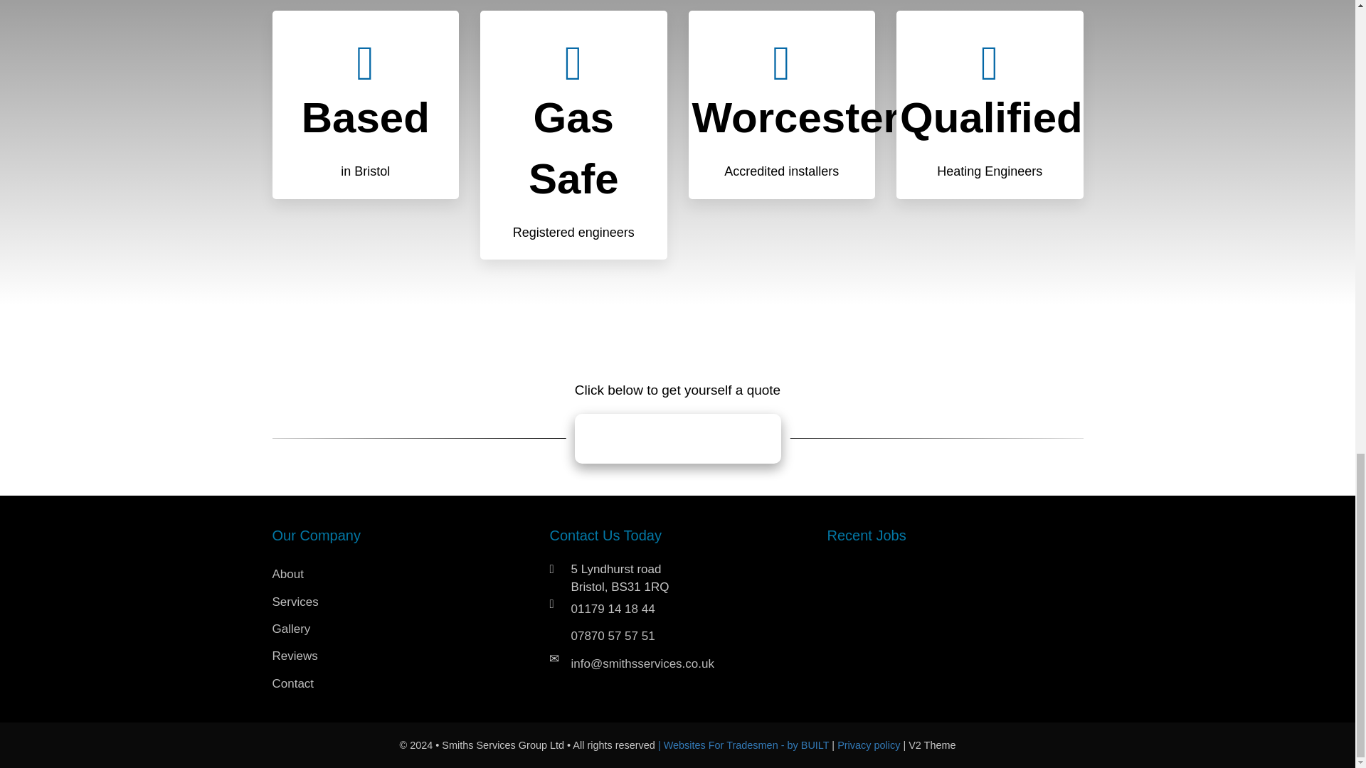  Describe the element at coordinates (400, 602) in the screenshot. I see `Services` at that location.